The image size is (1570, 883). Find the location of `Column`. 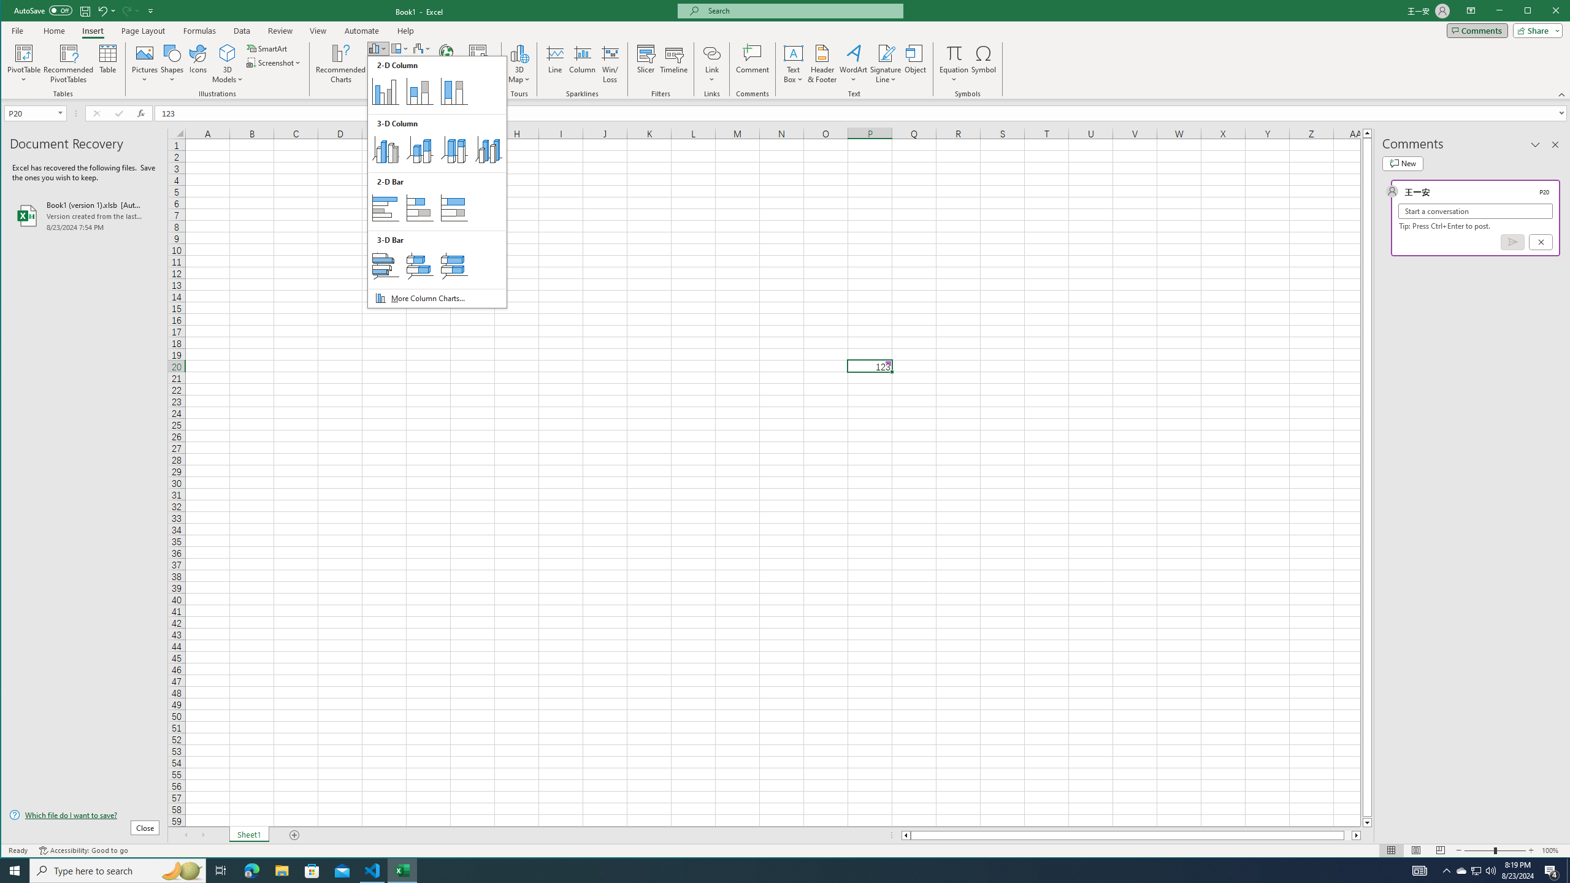

Column is located at coordinates (582, 64).